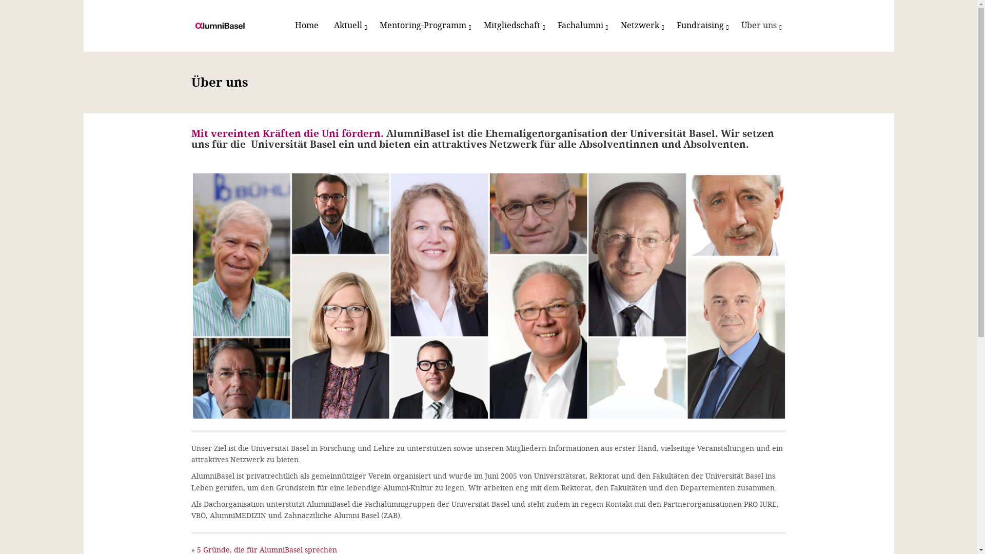 The height and width of the screenshot is (554, 985). What do you see at coordinates (307, 26) in the screenshot?
I see `Home` at bounding box center [307, 26].